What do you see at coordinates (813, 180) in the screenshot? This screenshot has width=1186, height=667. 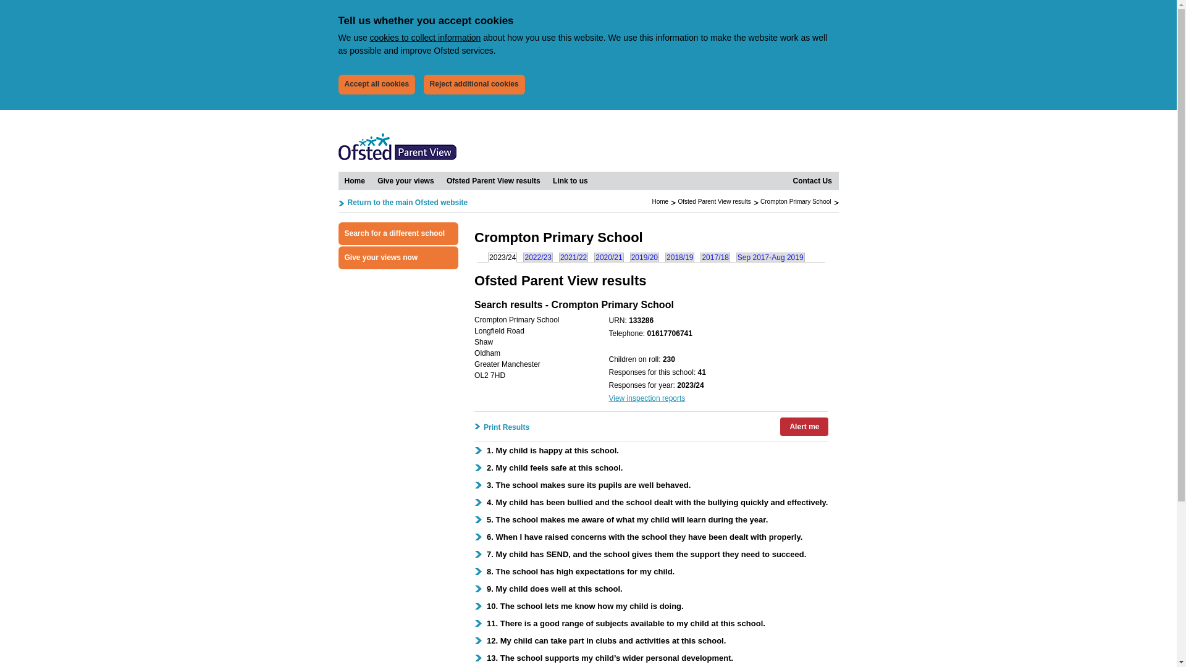 I see `Contact Us` at bounding box center [813, 180].